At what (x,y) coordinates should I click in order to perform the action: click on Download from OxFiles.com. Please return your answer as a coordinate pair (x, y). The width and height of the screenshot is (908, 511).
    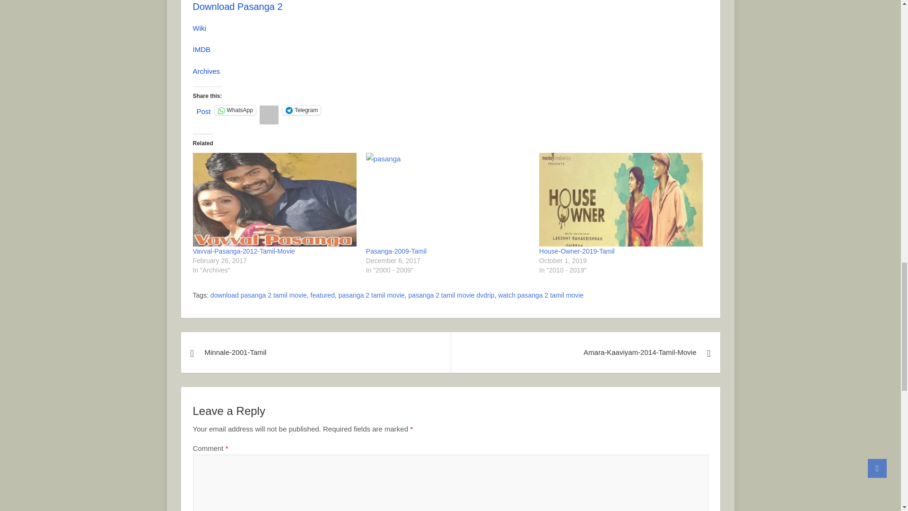
    Looking at the image, I should click on (237, 7).